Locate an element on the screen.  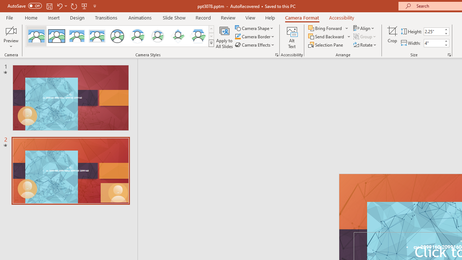
Send Backward is located at coordinates (330, 37).